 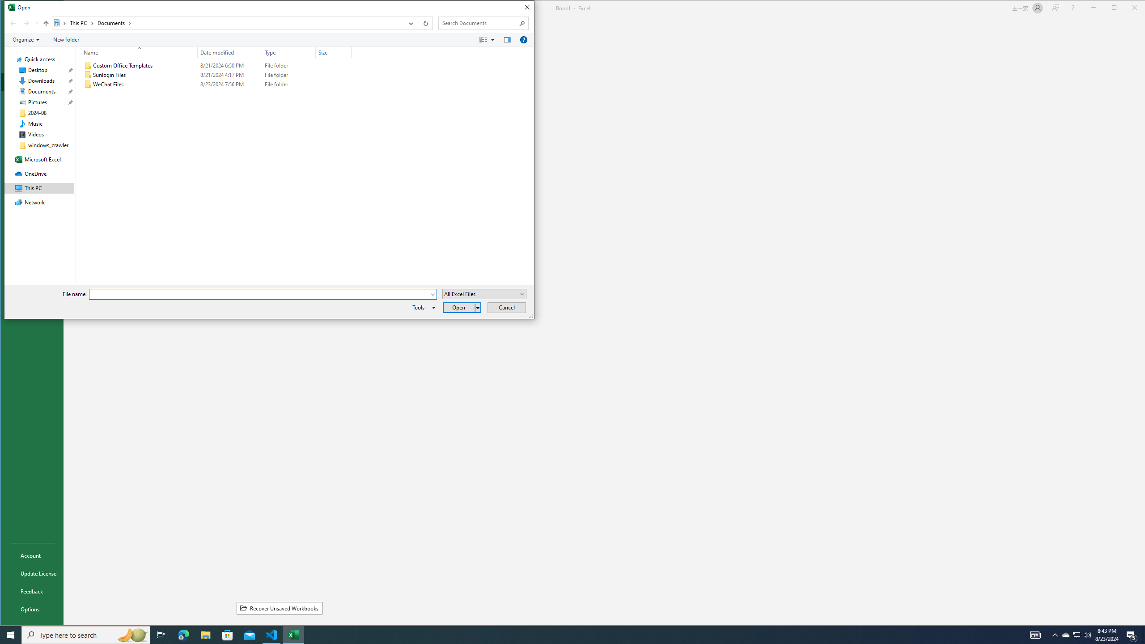 What do you see at coordinates (462, 308) in the screenshot?
I see `Forward (Alt + Right Arrow)` at bounding box center [462, 308].